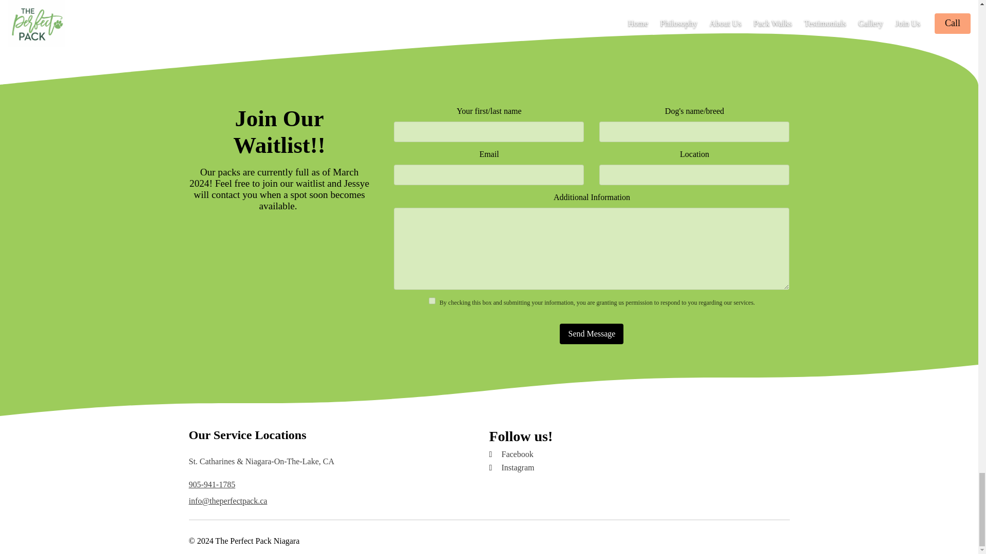 Image resolution: width=986 pixels, height=554 pixels. Describe the element at coordinates (212, 484) in the screenshot. I see `905-941-1785` at that location.